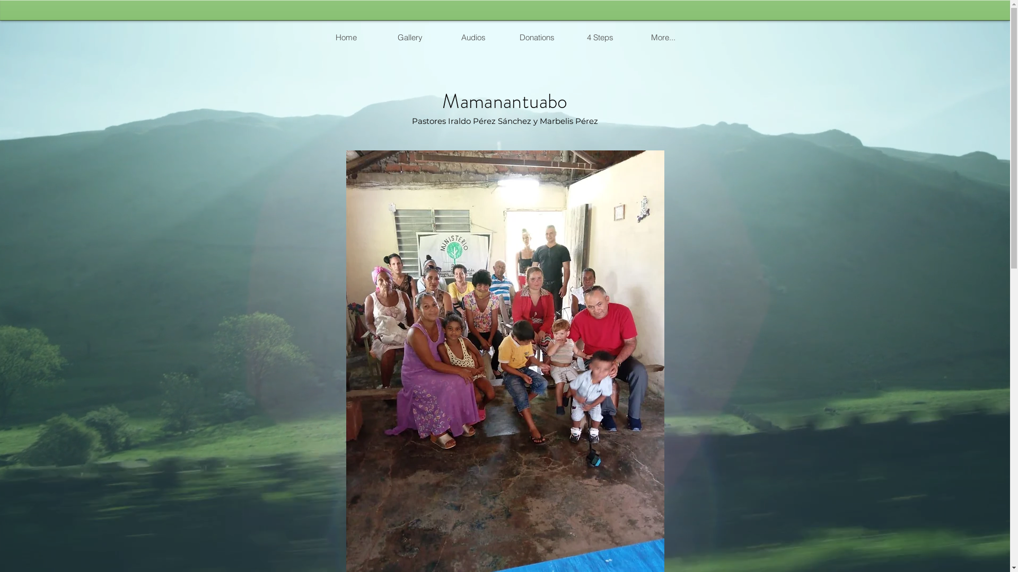  I want to click on Home, so click(346, 37).